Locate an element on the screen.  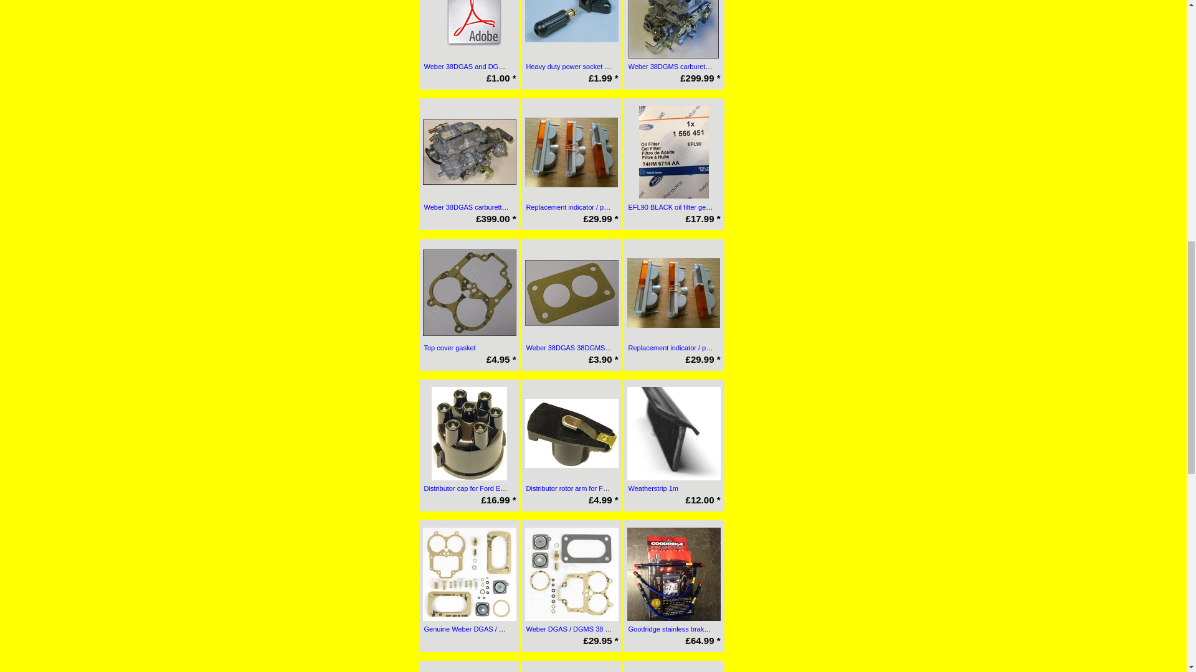
Heavy duty power socket only, Surface mount. is located at coordinates (596, 67).